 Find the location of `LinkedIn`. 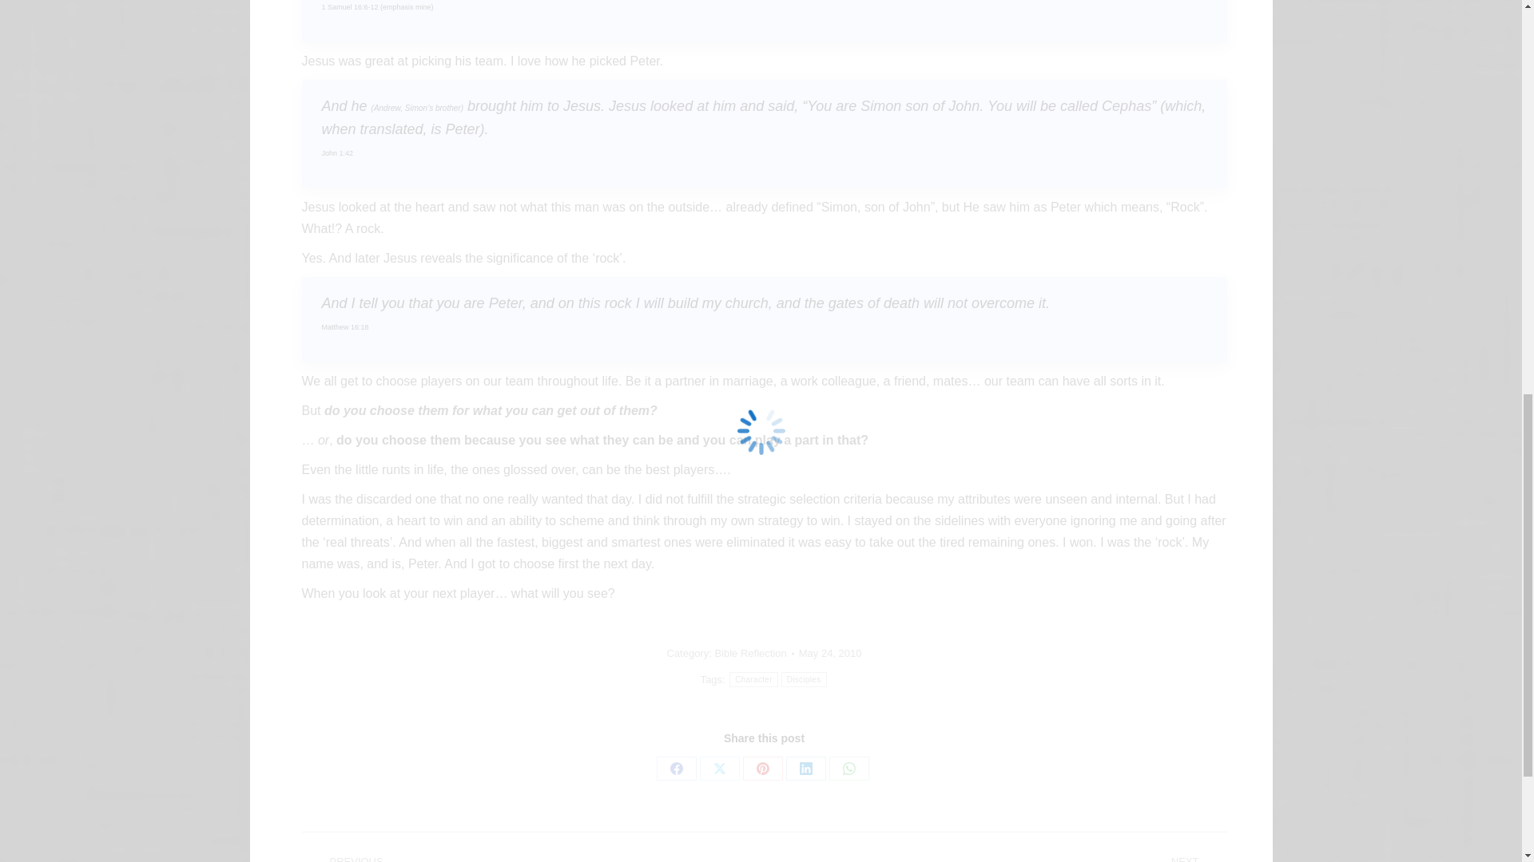

LinkedIn is located at coordinates (805, 769).